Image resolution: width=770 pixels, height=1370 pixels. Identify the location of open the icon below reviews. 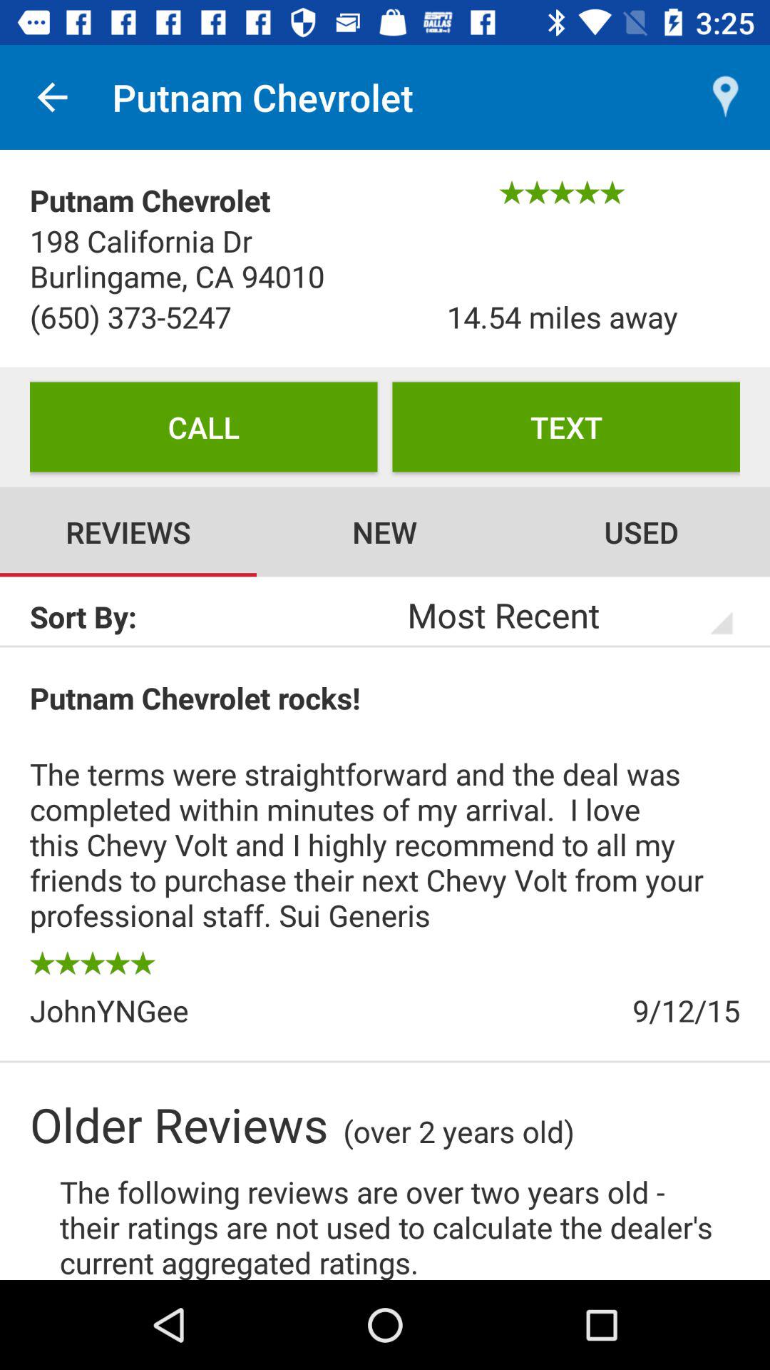
(207, 616).